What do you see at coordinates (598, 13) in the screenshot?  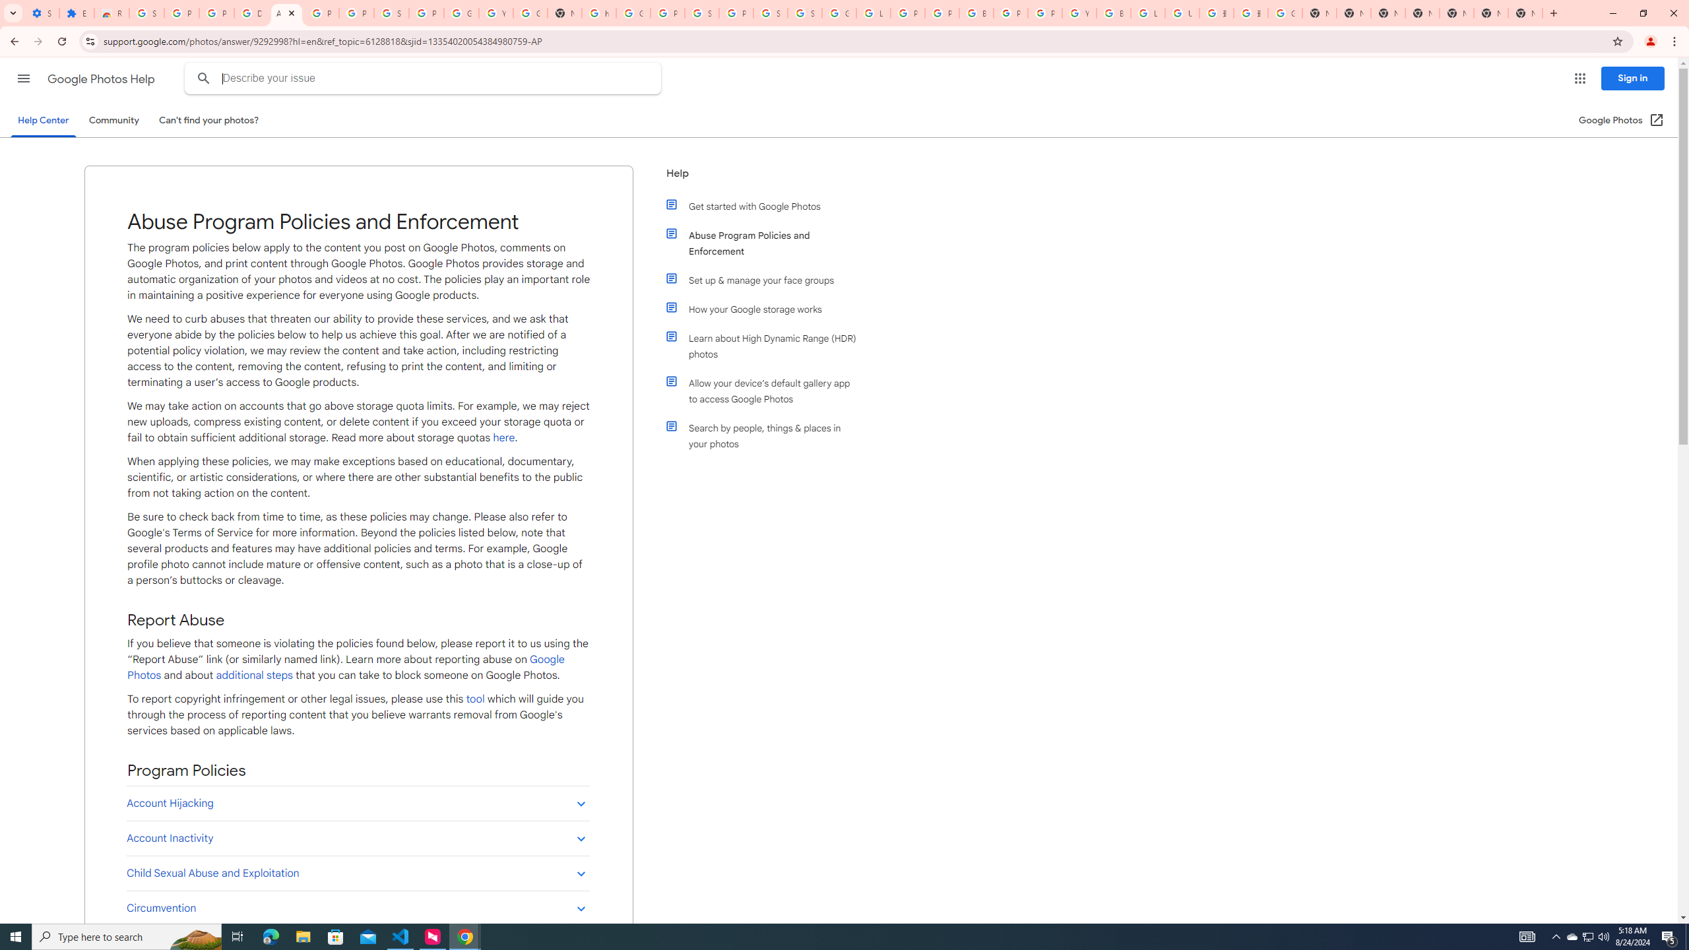 I see `https://scholar.google.com/` at bounding box center [598, 13].